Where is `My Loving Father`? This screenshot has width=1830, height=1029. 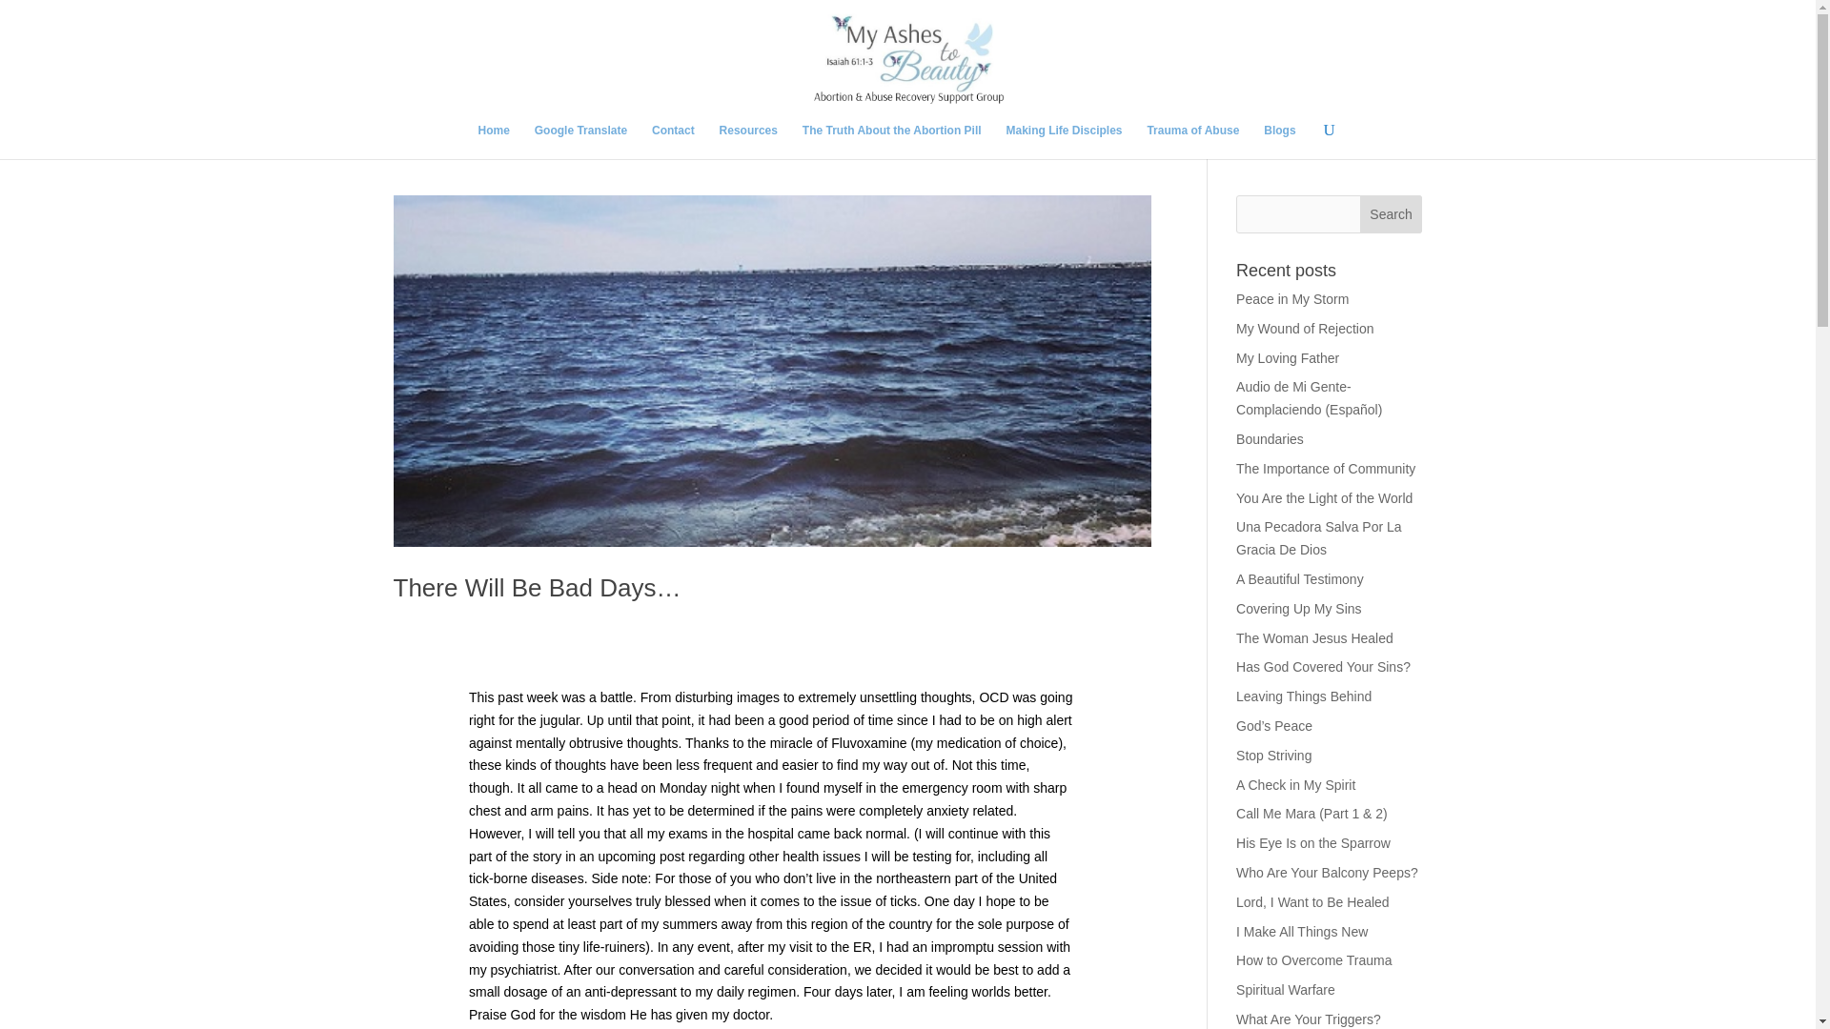
My Loving Father is located at coordinates (1288, 358).